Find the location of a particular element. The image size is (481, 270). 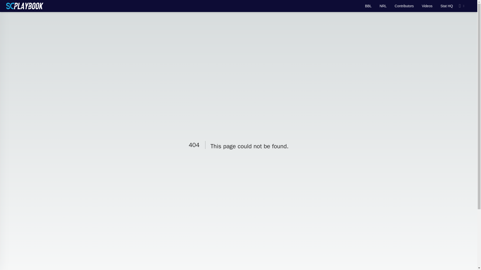

Videos is located at coordinates (427, 6).